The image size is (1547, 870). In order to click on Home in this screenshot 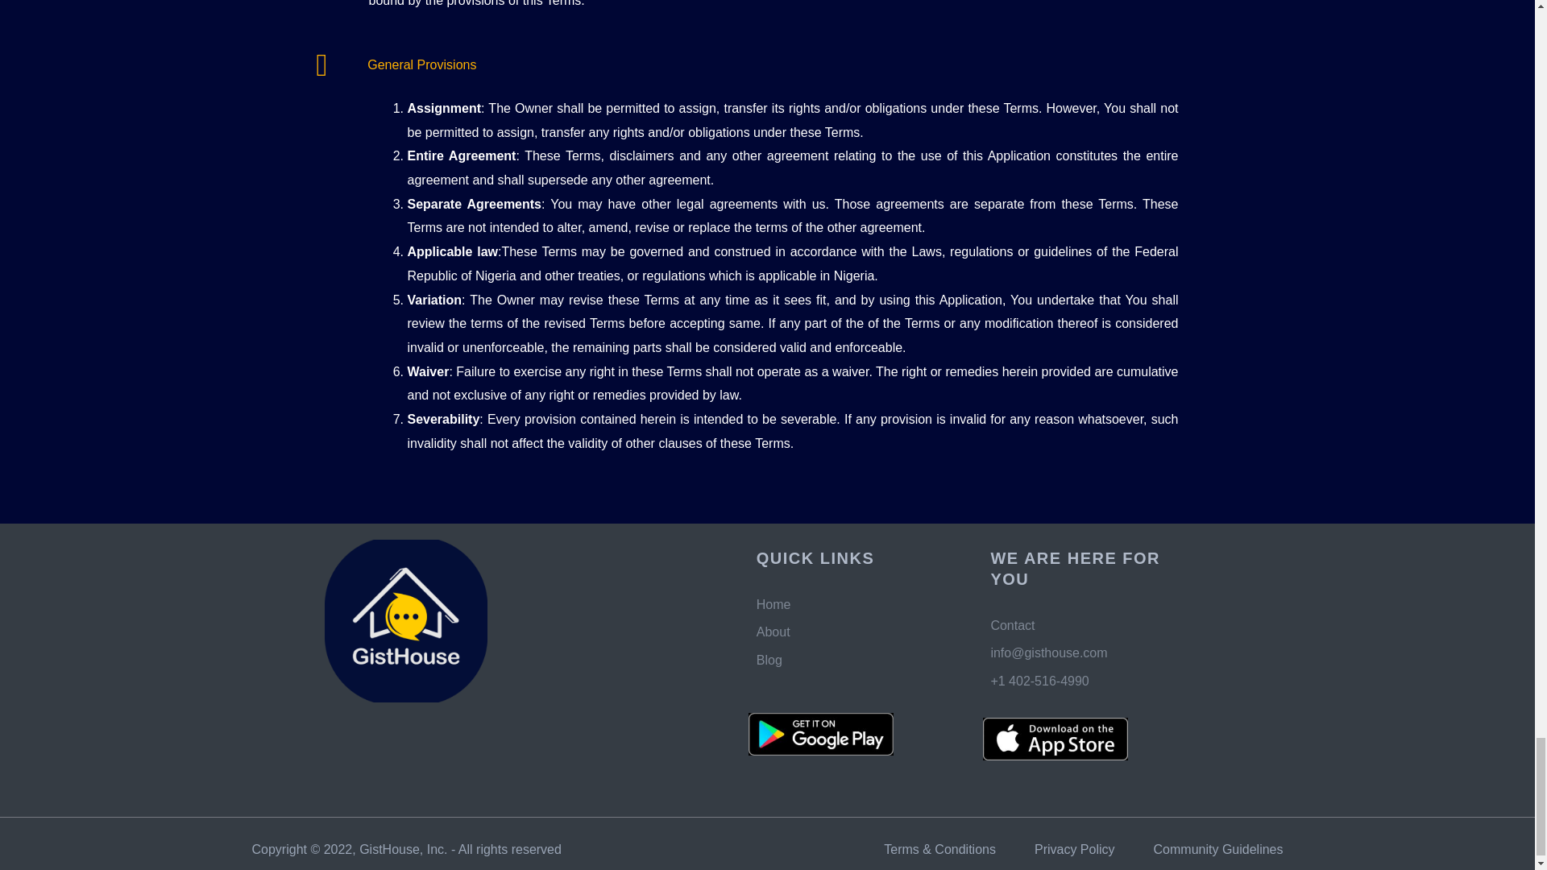, I will do `click(857, 604)`.